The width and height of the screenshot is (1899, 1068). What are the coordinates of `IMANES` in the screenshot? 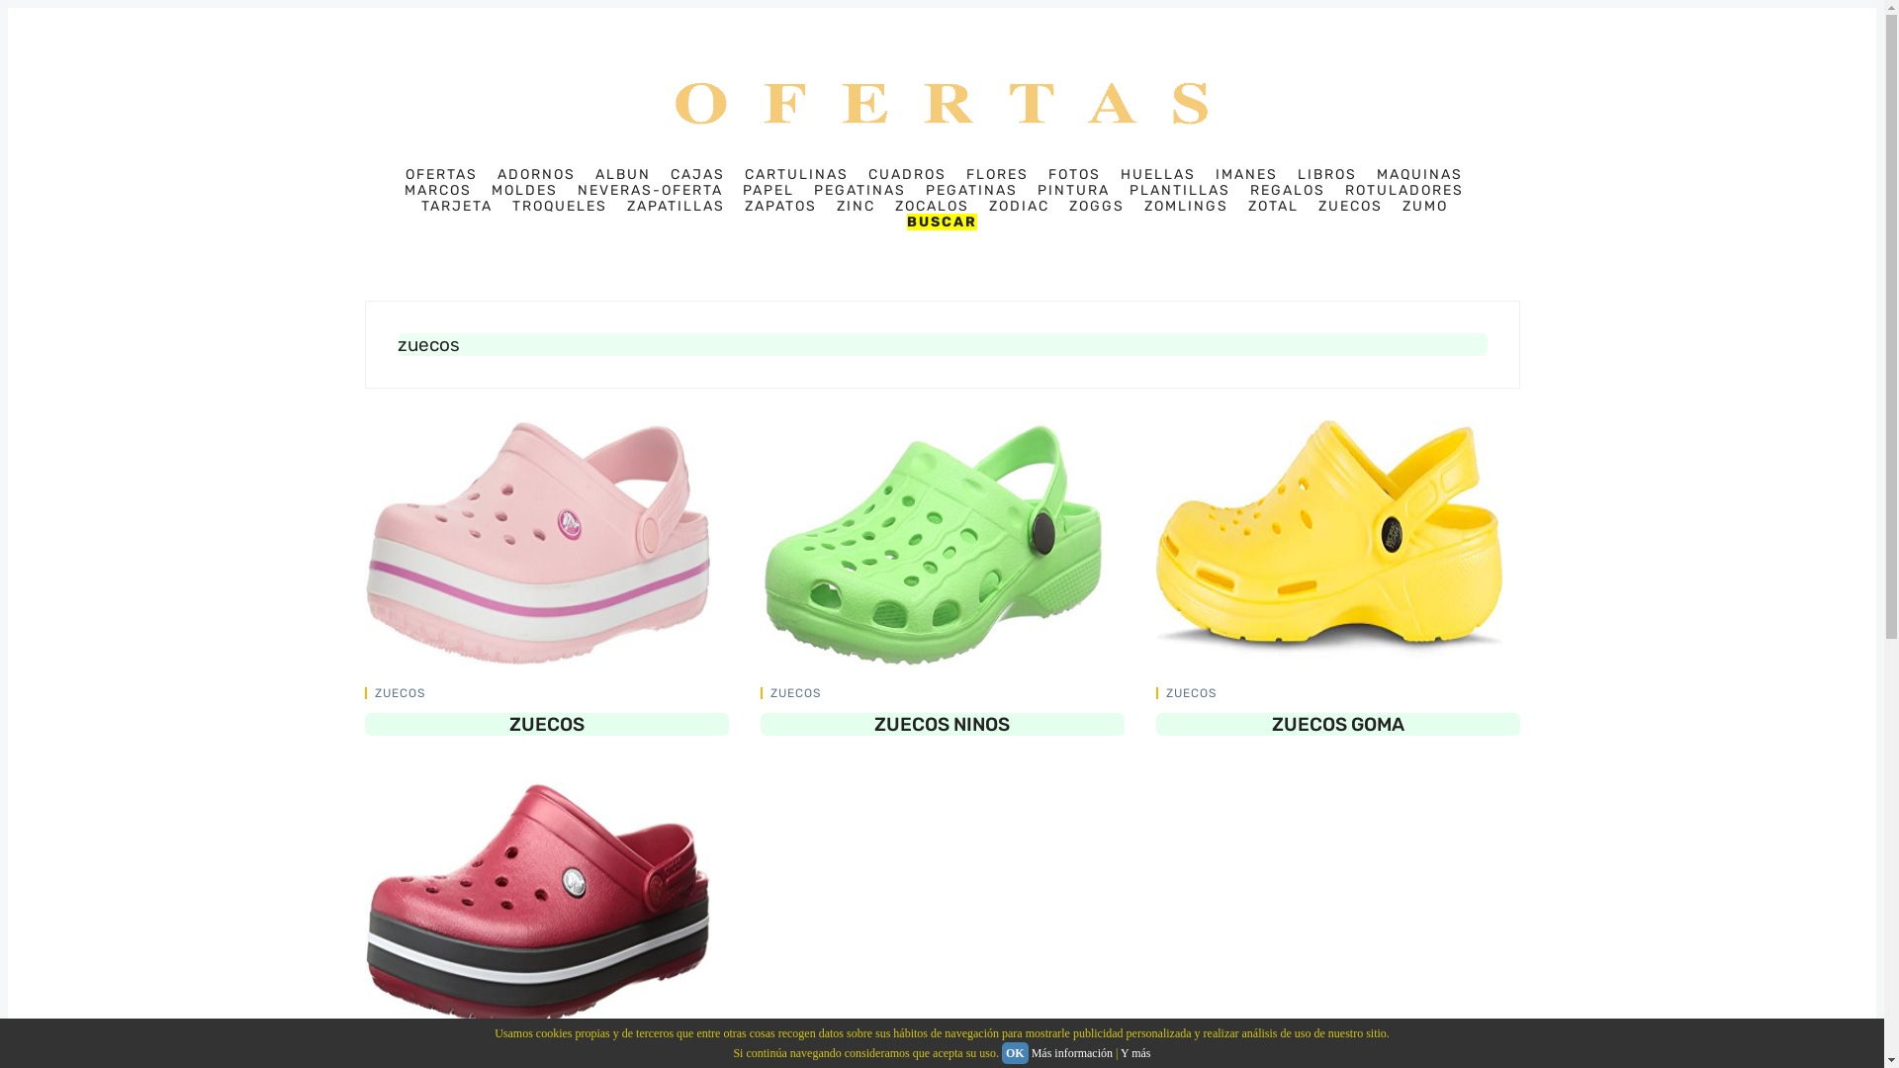 It's located at (1246, 175).